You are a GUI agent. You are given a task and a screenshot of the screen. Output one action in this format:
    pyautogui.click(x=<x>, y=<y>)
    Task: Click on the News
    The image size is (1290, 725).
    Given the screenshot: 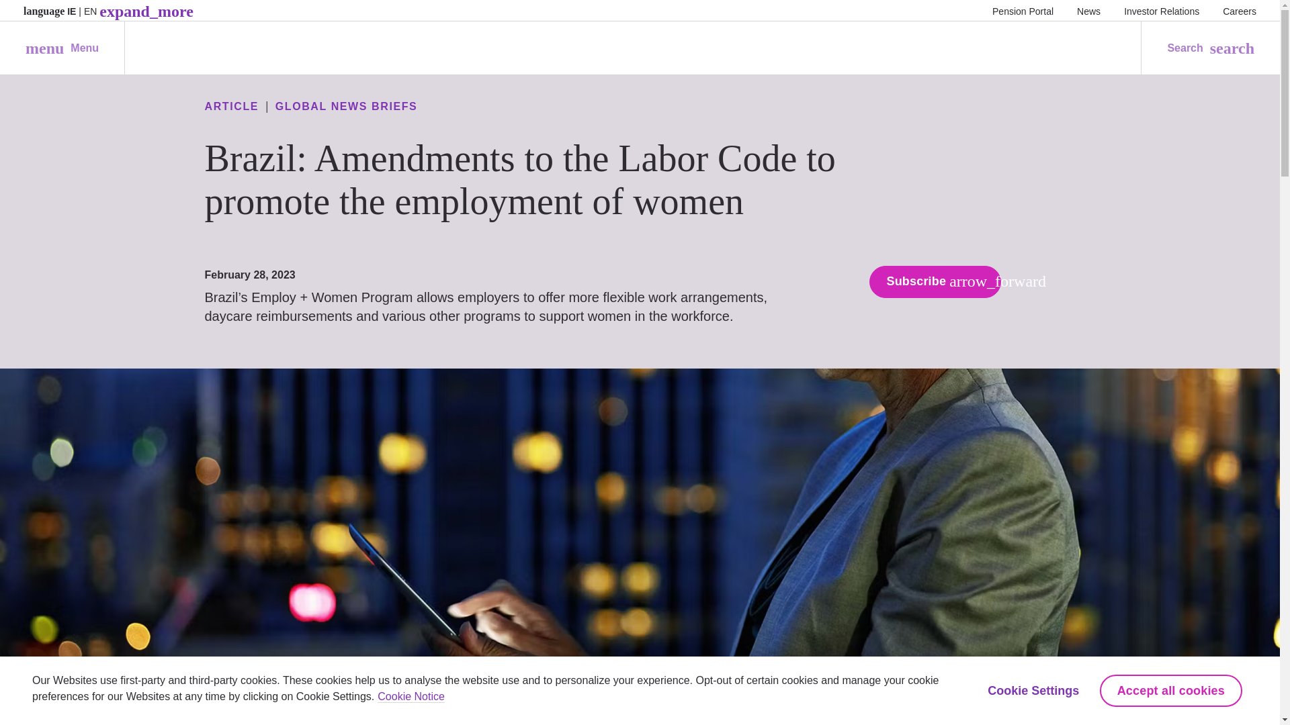 What is the action you would take?
    pyautogui.click(x=1088, y=11)
    